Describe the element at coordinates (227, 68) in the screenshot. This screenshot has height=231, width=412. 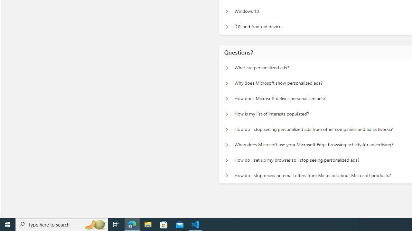
I see `Questions? What are personalized ads?` at that location.